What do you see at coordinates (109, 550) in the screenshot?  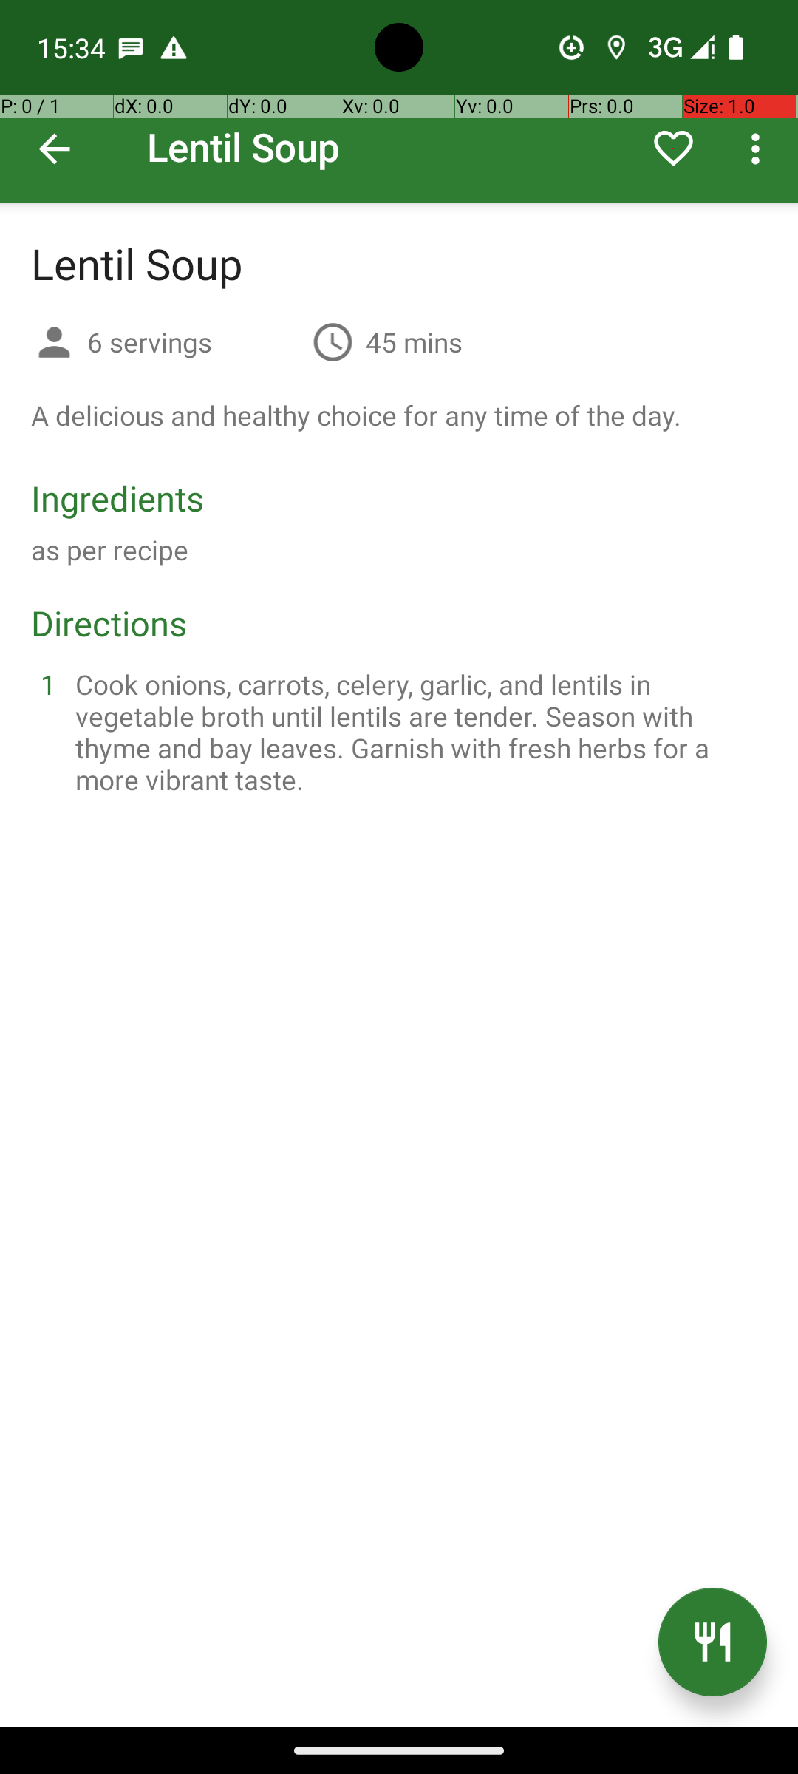 I see `as per recipe` at bounding box center [109, 550].